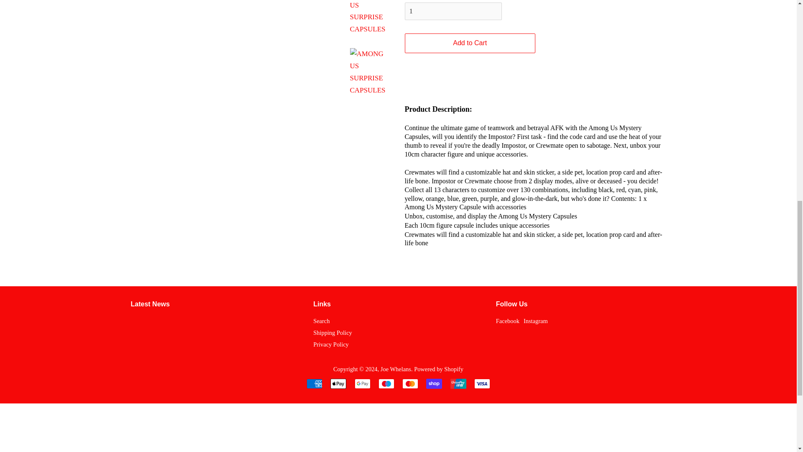  Describe the element at coordinates (434, 383) in the screenshot. I see `Shop Pay` at that location.